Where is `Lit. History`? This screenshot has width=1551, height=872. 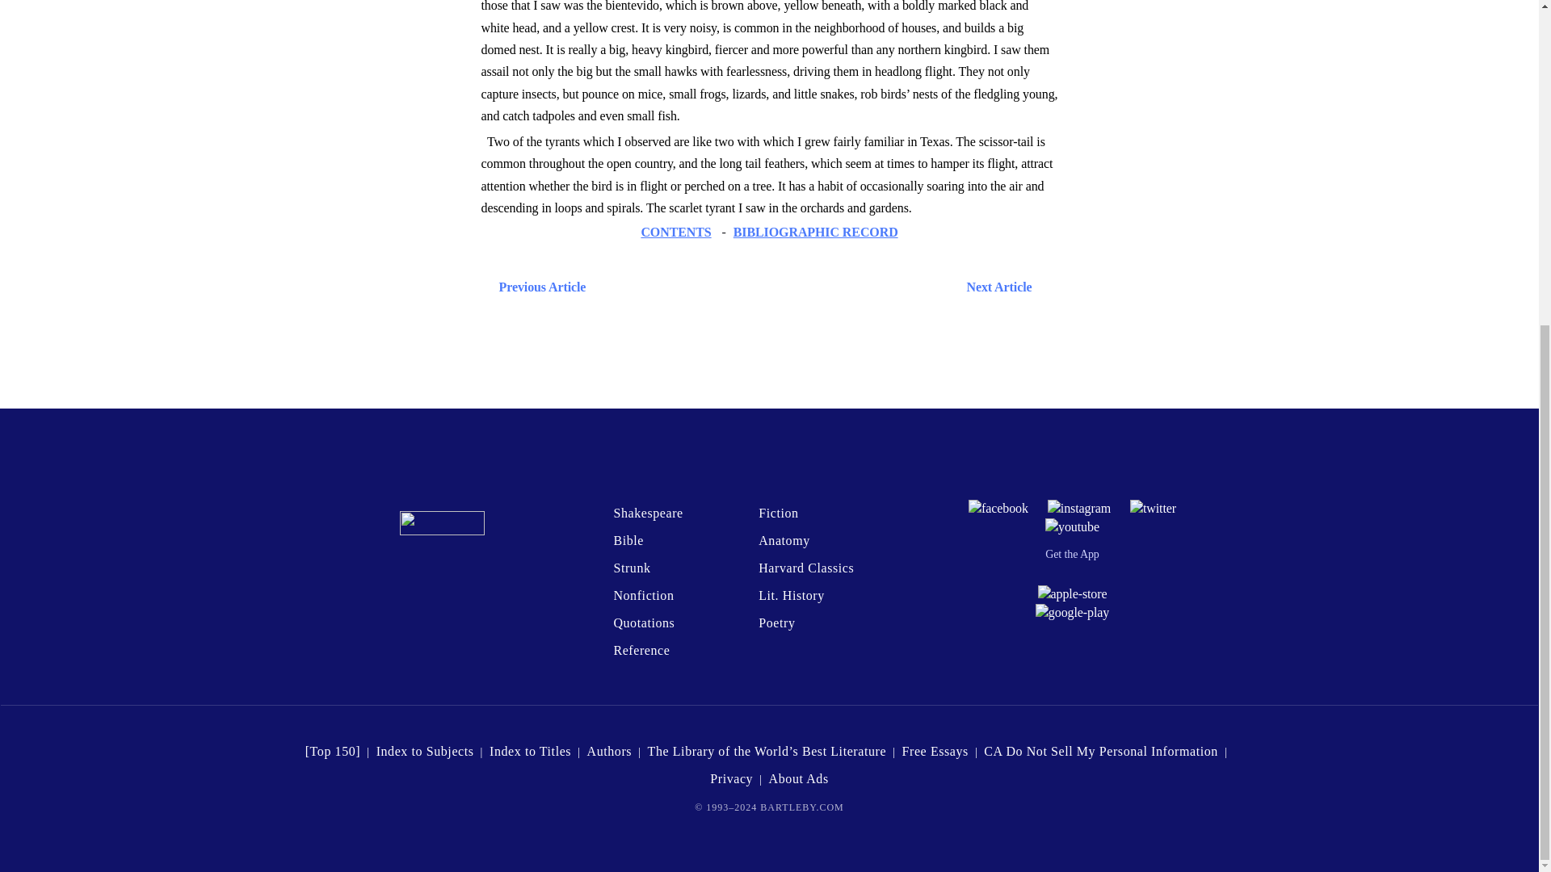
Lit. History is located at coordinates (792, 596).